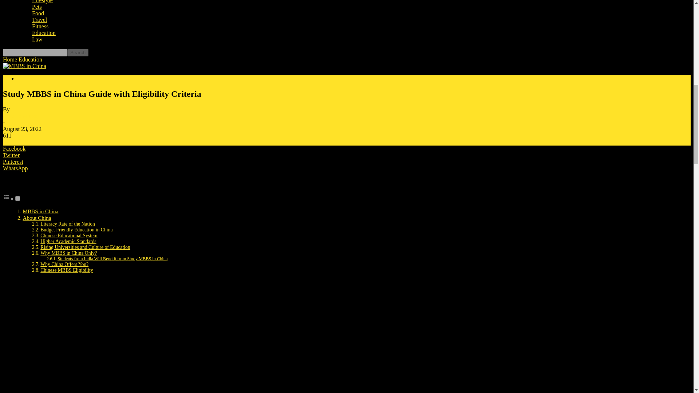 This screenshot has height=393, width=699. Describe the element at coordinates (68, 224) in the screenshot. I see `Literacy Rate of the Nation` at that location.